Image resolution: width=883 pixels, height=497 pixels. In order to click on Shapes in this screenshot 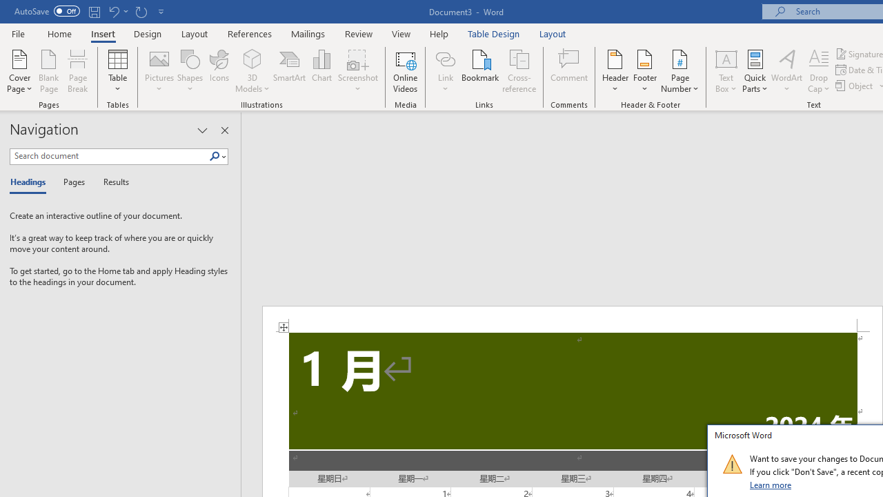, I will do `click(190, 70)`.